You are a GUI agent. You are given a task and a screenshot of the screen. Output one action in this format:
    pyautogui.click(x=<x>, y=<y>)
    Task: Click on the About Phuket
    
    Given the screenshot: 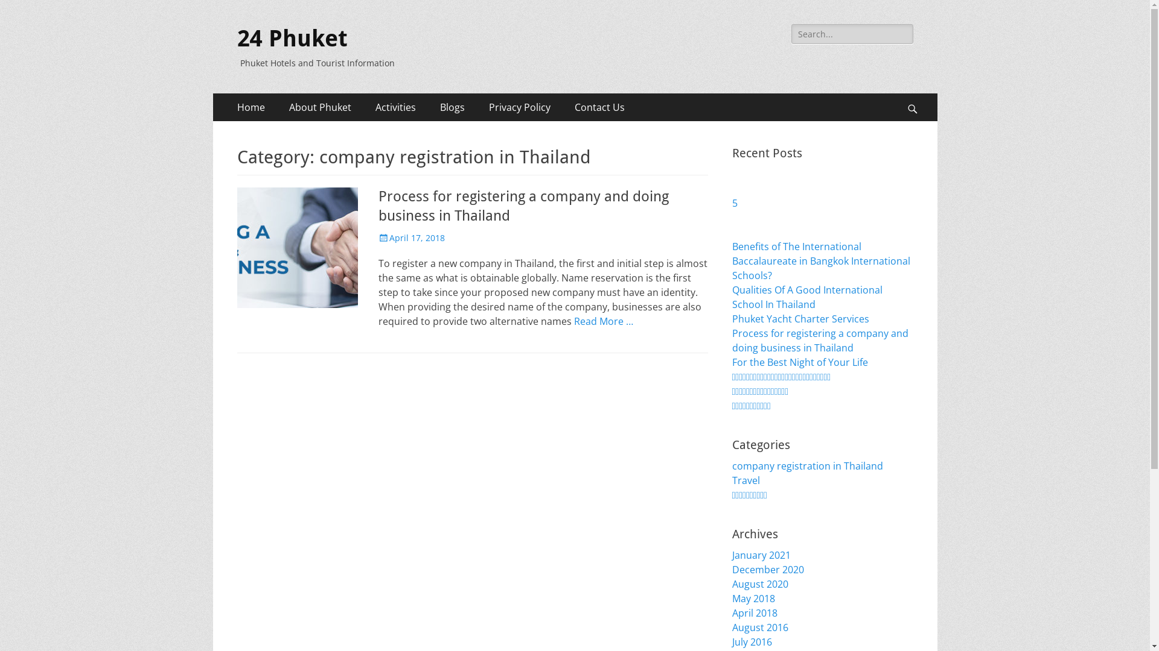 What is the action you would take?
    pyautogui.click(x=320, y=107)
    